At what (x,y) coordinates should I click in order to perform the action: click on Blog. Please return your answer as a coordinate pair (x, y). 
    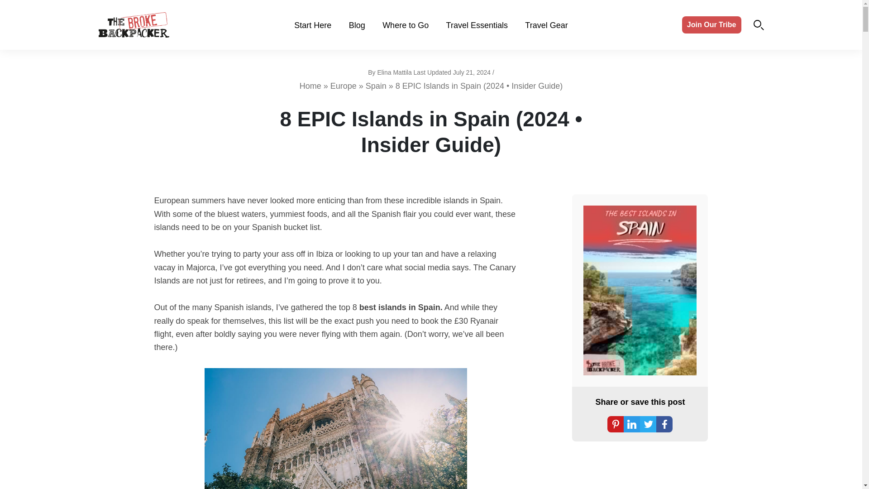
    Looking at the image, I should click on (357, 25).